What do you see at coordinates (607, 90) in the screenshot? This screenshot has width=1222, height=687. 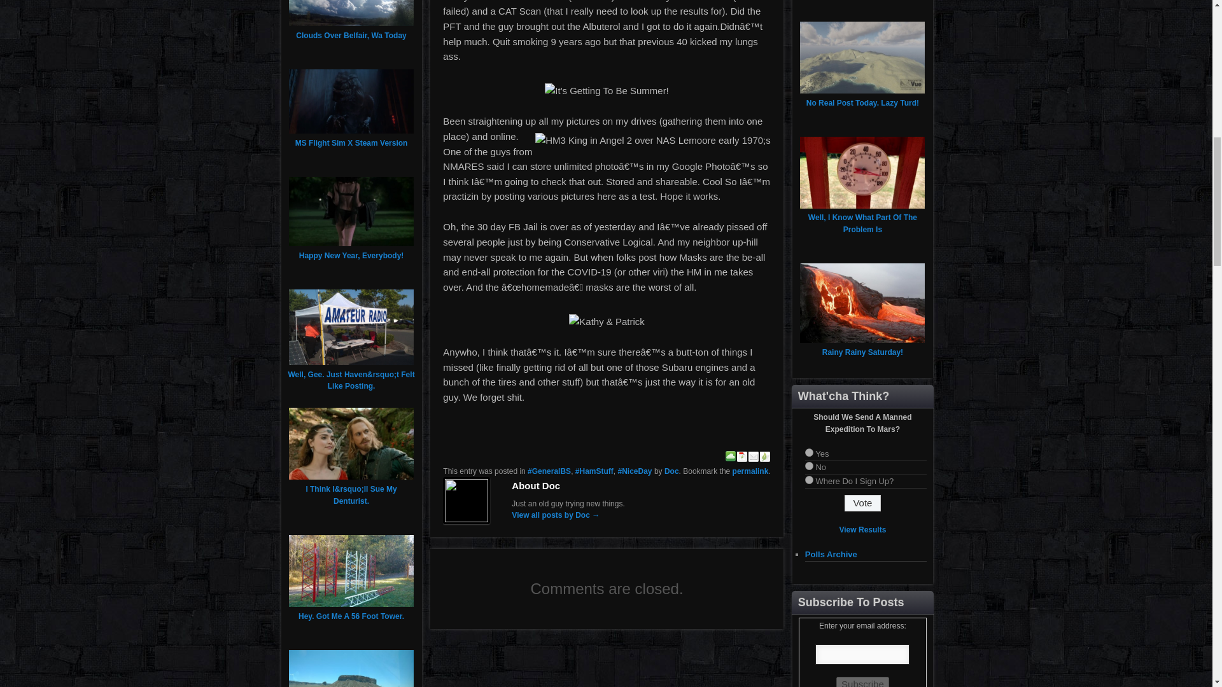 I see `It's Getting To Be Summer!` at bounding box center [607, 90].